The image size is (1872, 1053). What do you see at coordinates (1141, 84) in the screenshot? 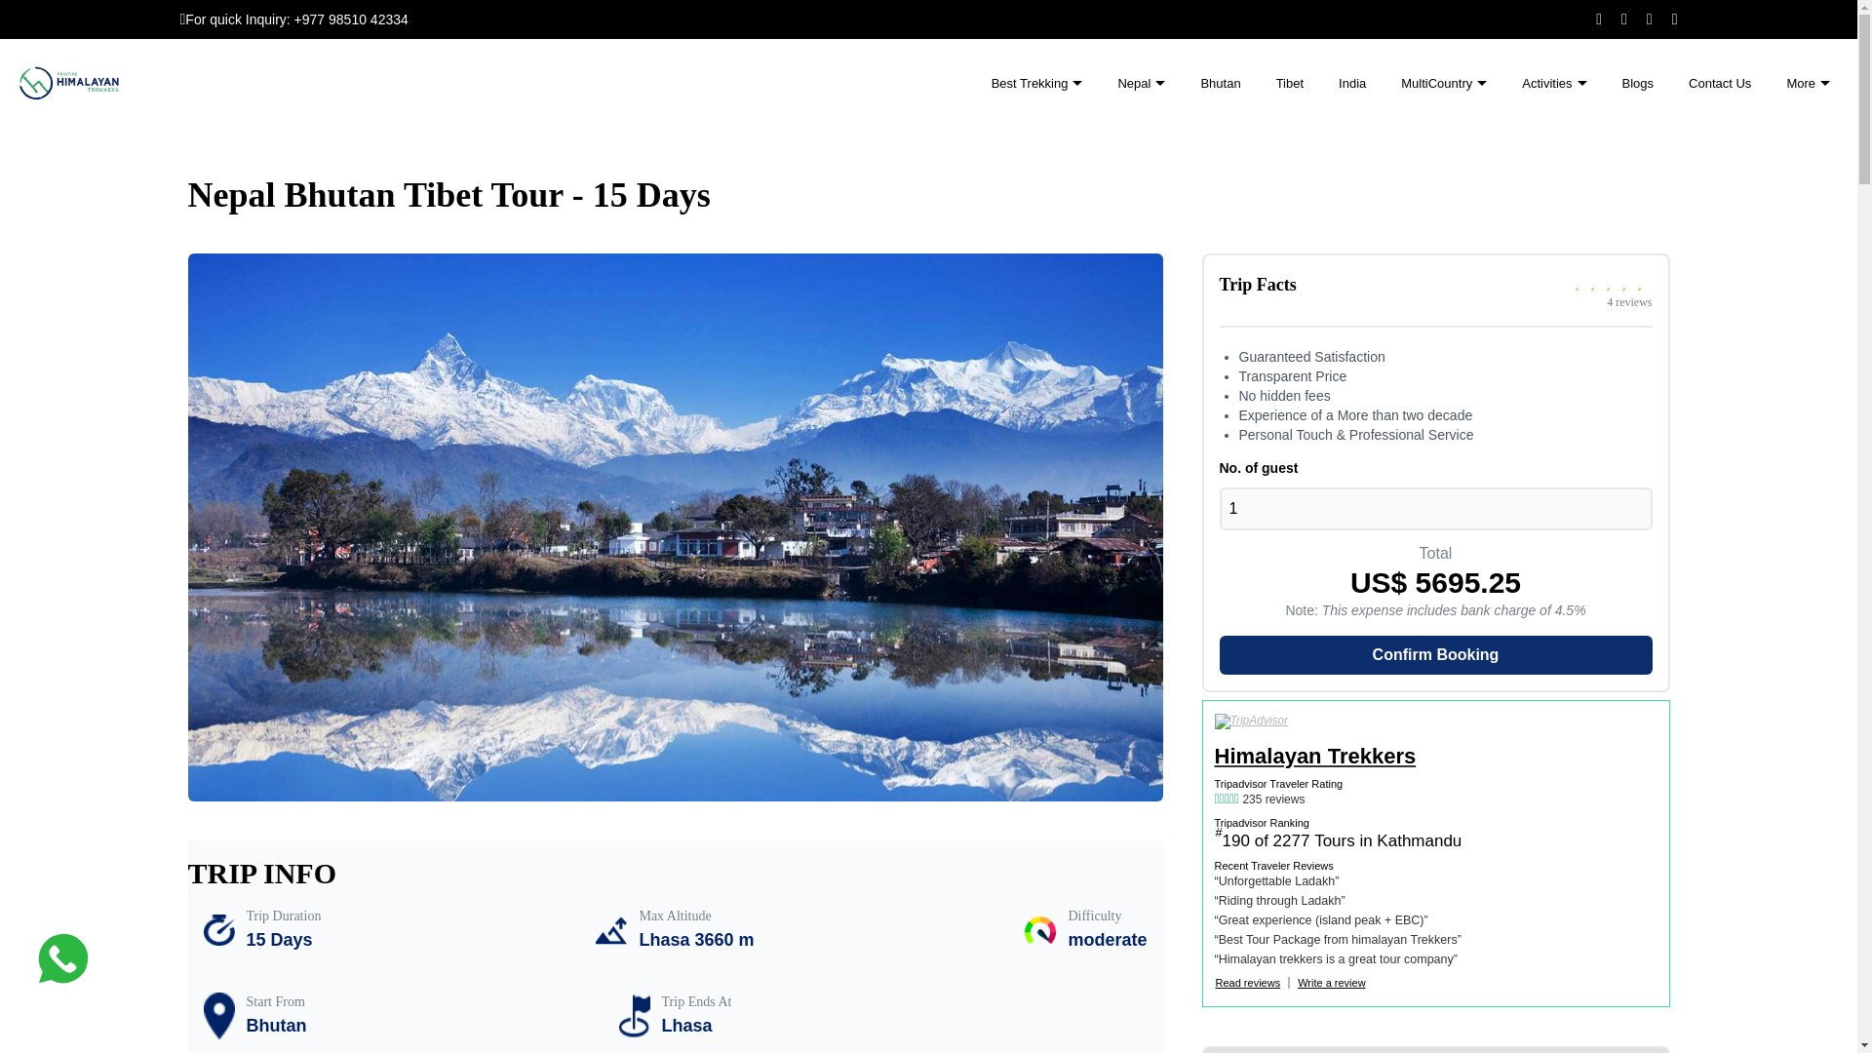
I see `Nepal` at bounding box center [1141, 84].